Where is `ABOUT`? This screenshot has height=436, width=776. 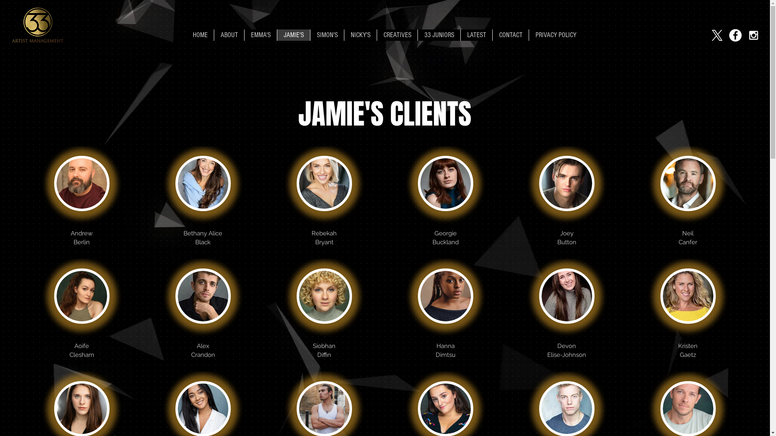 ABOUT is located at coordinates (229, 35).